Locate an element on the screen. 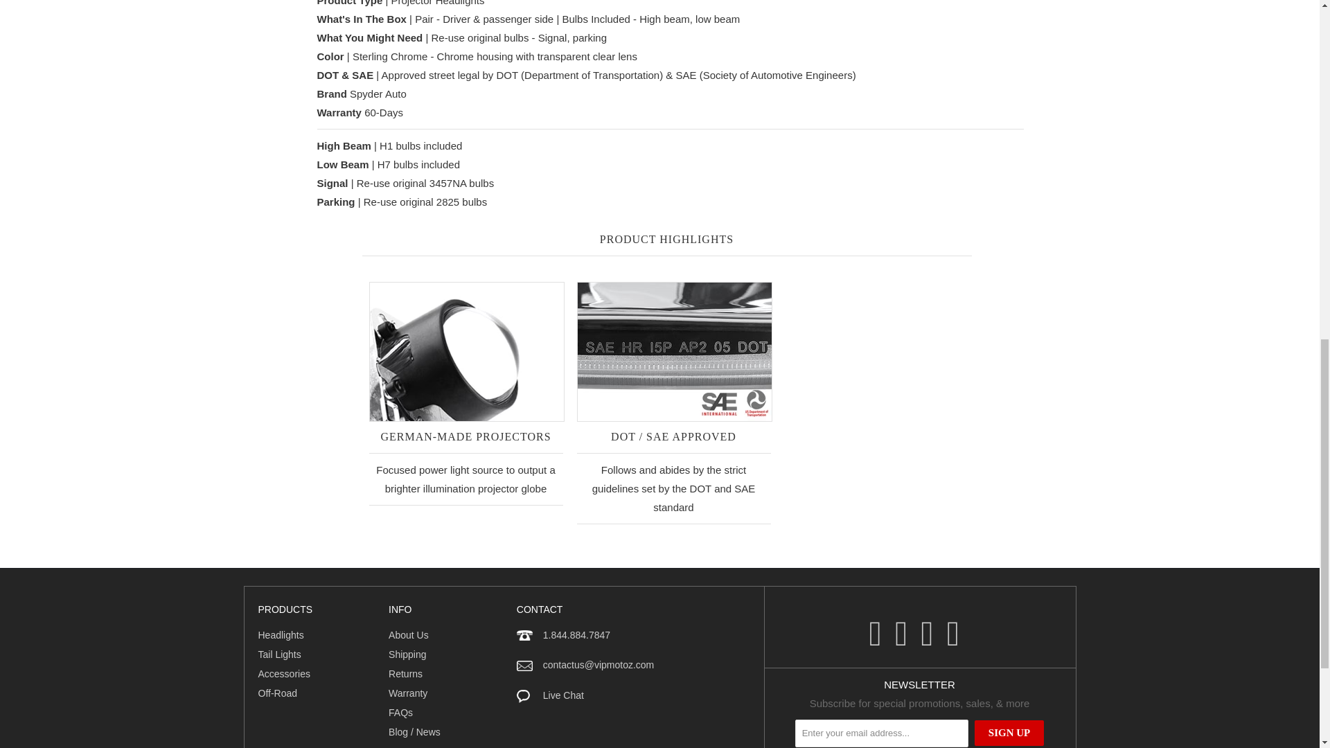 The height and width of the screenshot is (748, 1330). Sign Up is located at coordinates (1009, 733).